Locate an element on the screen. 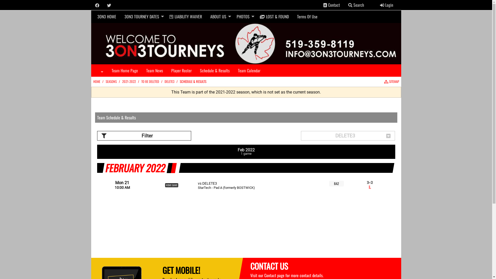 This screenshot has width=496, height=279. Contact is located at coordinates (270, 275).